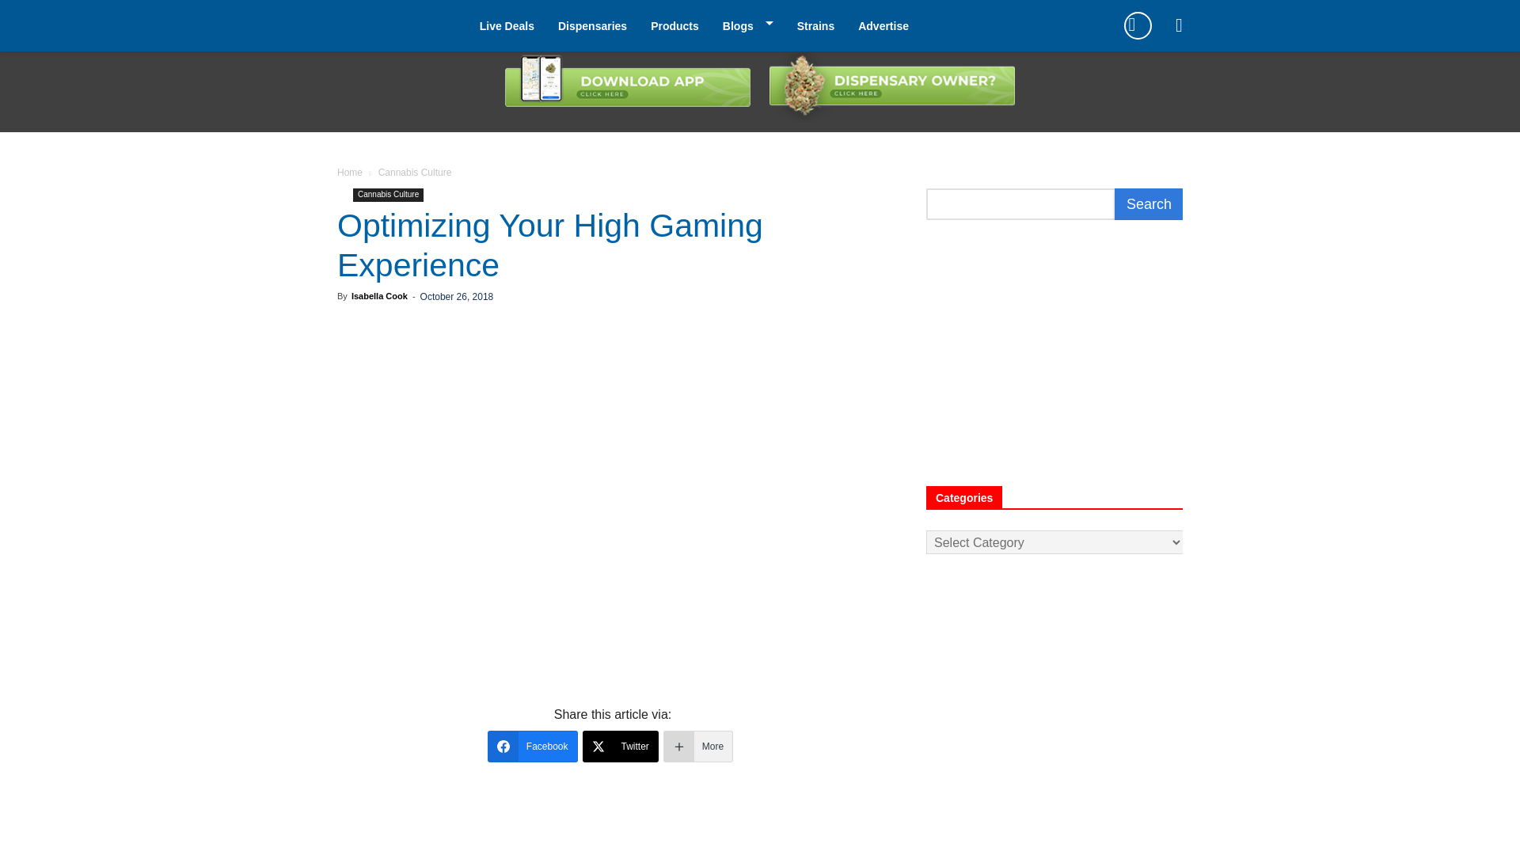 The width and height of the screenshot is (1520, 855). What do you see at coordinates (350, 172) in the screenshot?
I see `Home` at bounding box center [350, 172].